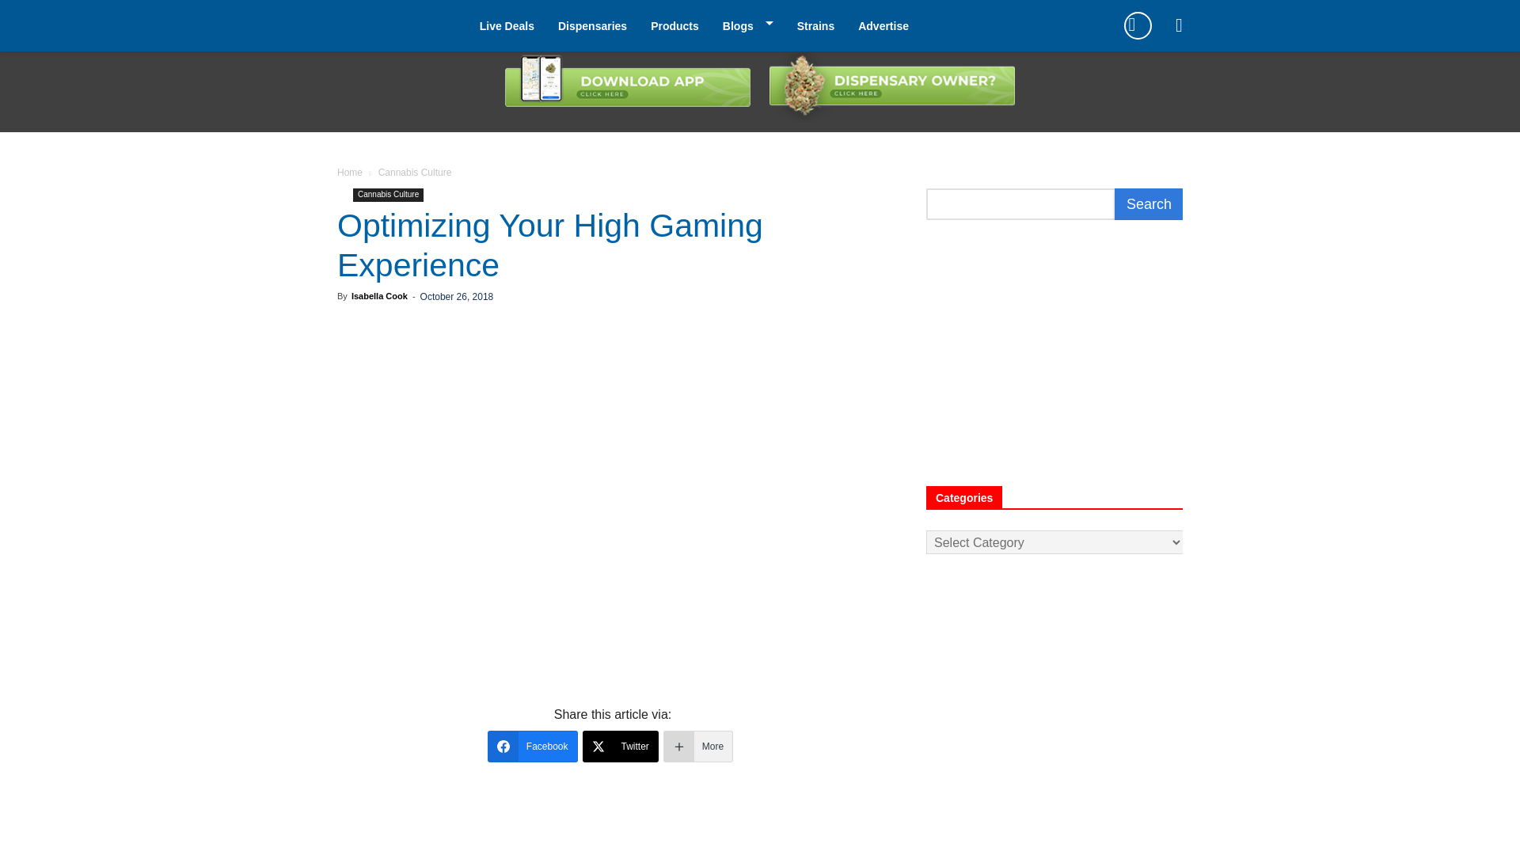 The width and height of the screenshot is (1520, 855). What do you see at coordinates (350, 172) in the screenshot?
I see `Home` at bounding box center [350, 172].